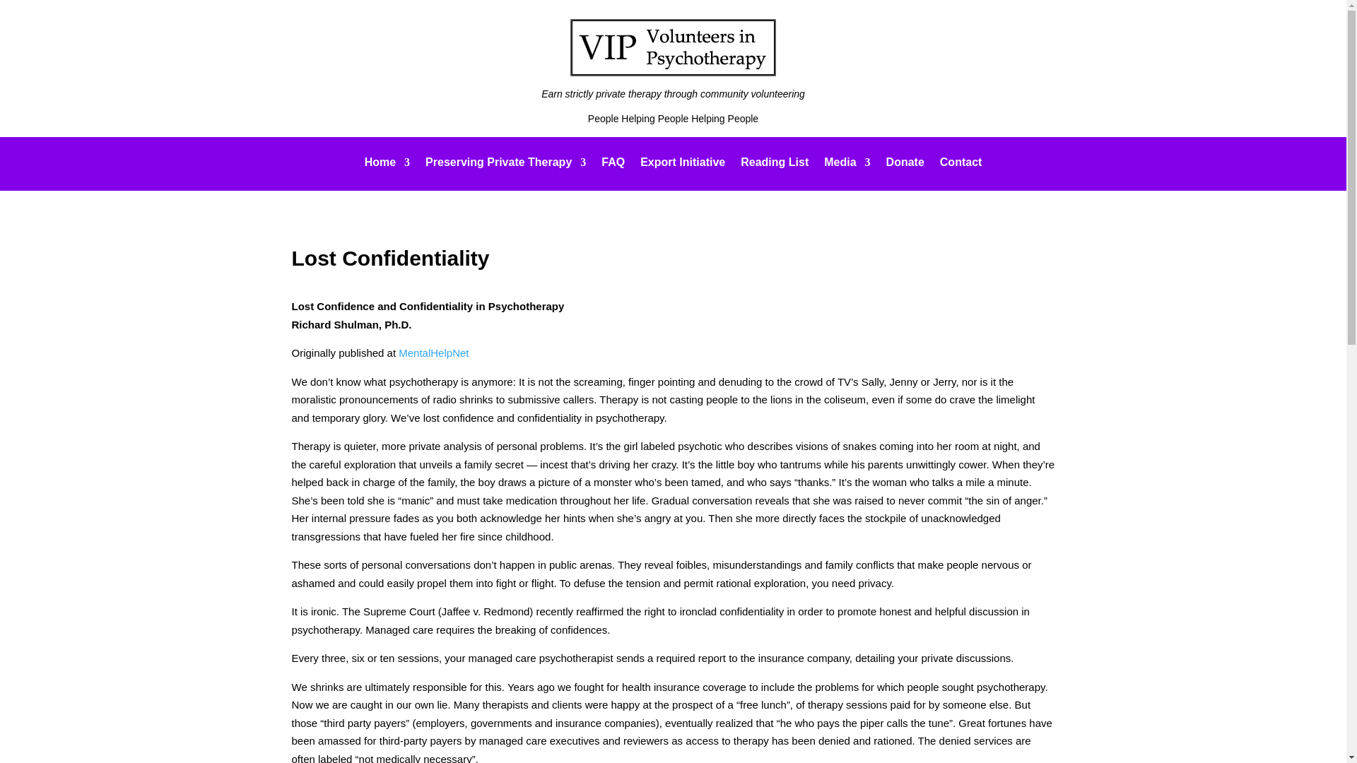 The width and height of the screenshot is (1357, 763). I want to click on Export Initiative, so click(683, 165).